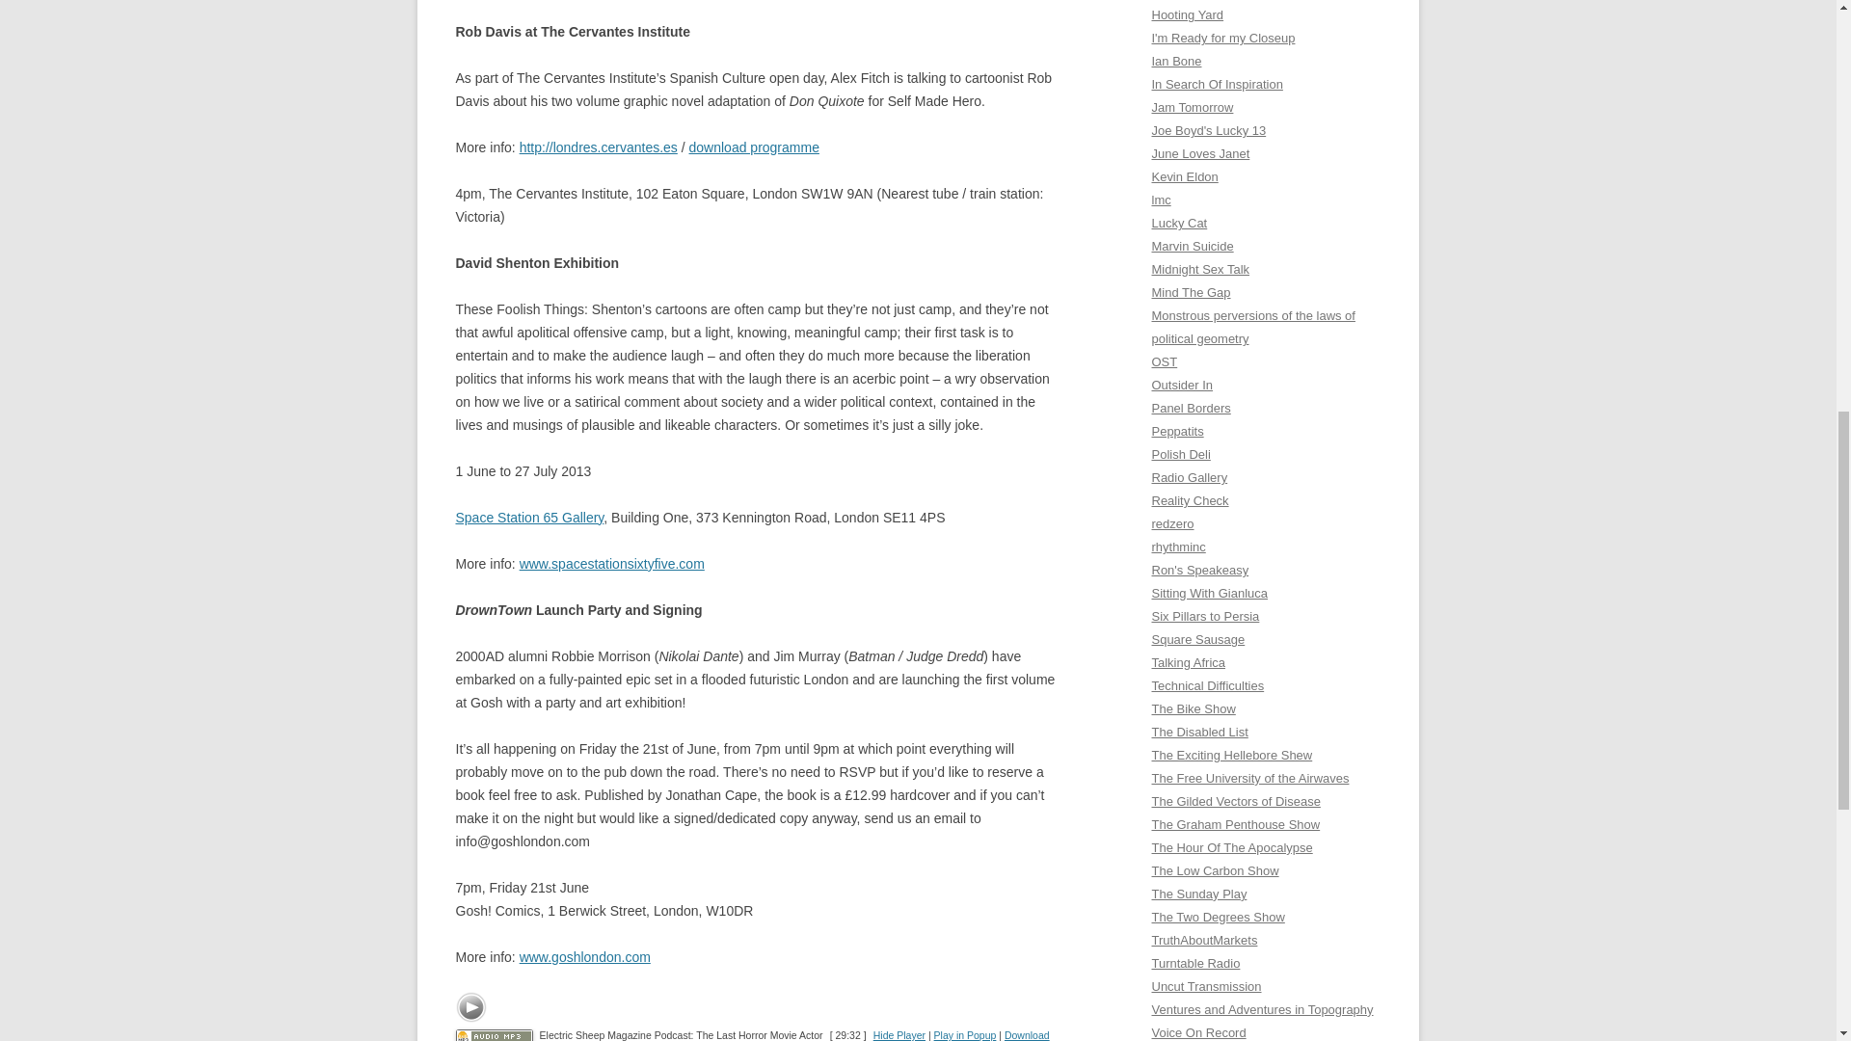 The height and width of the screenshot is (1041, 1851). I want to click on Hooting Yard, so click(1188, 13).